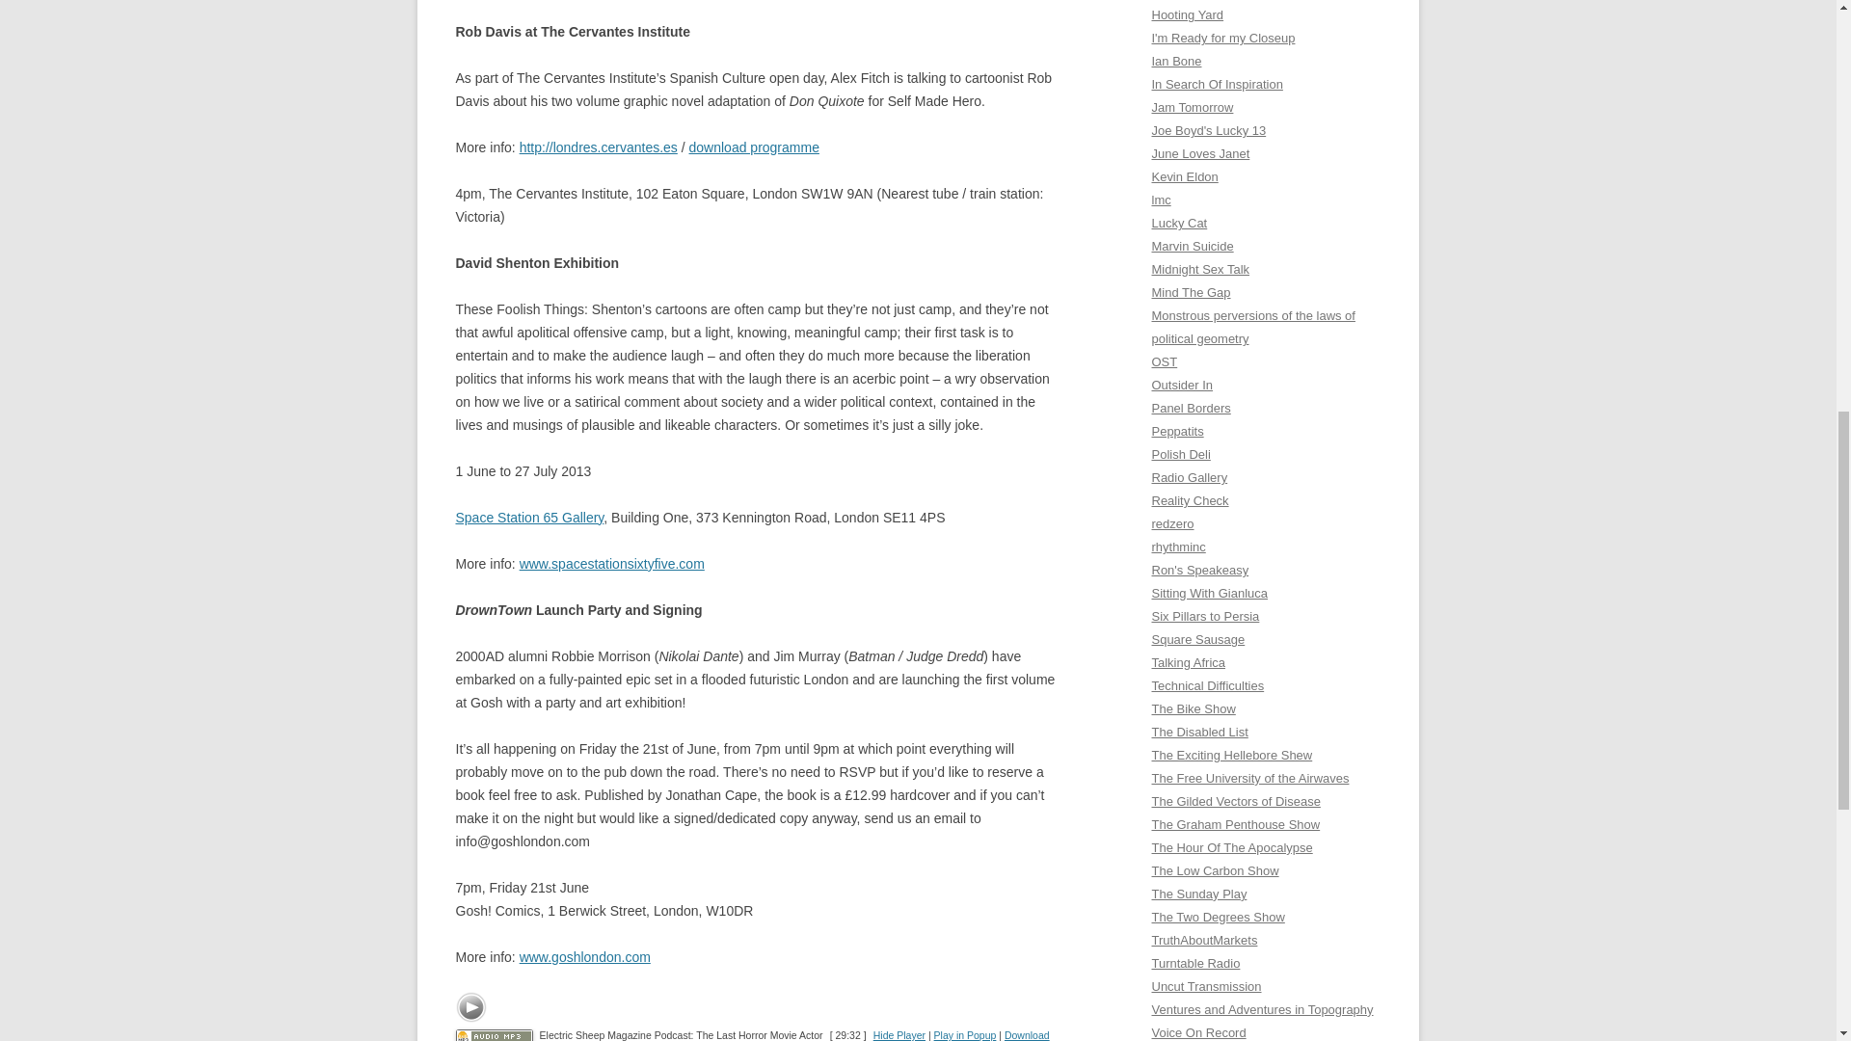 The height and width of the screenshot is (1041, 1851). I want to click on Hooting Yard, so click(1188, 13).